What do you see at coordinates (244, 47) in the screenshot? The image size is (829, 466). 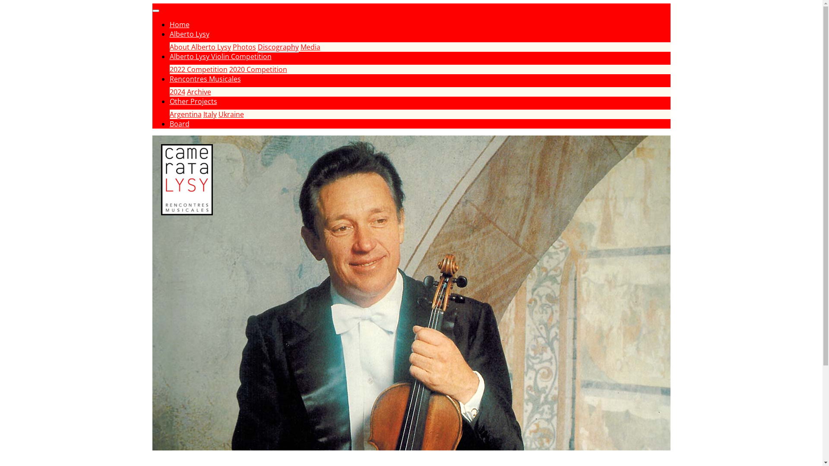 I see `Photos` at bounding box center [244, 47].